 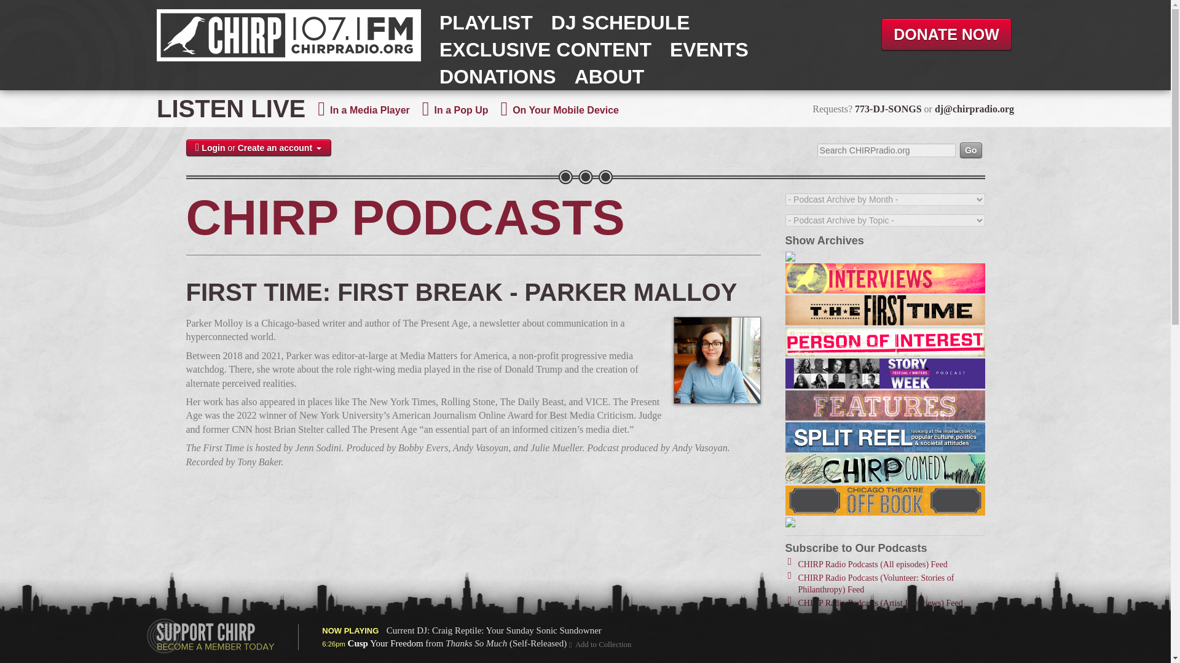 I want to click on Add to Collection, so click(x=600, y=645).